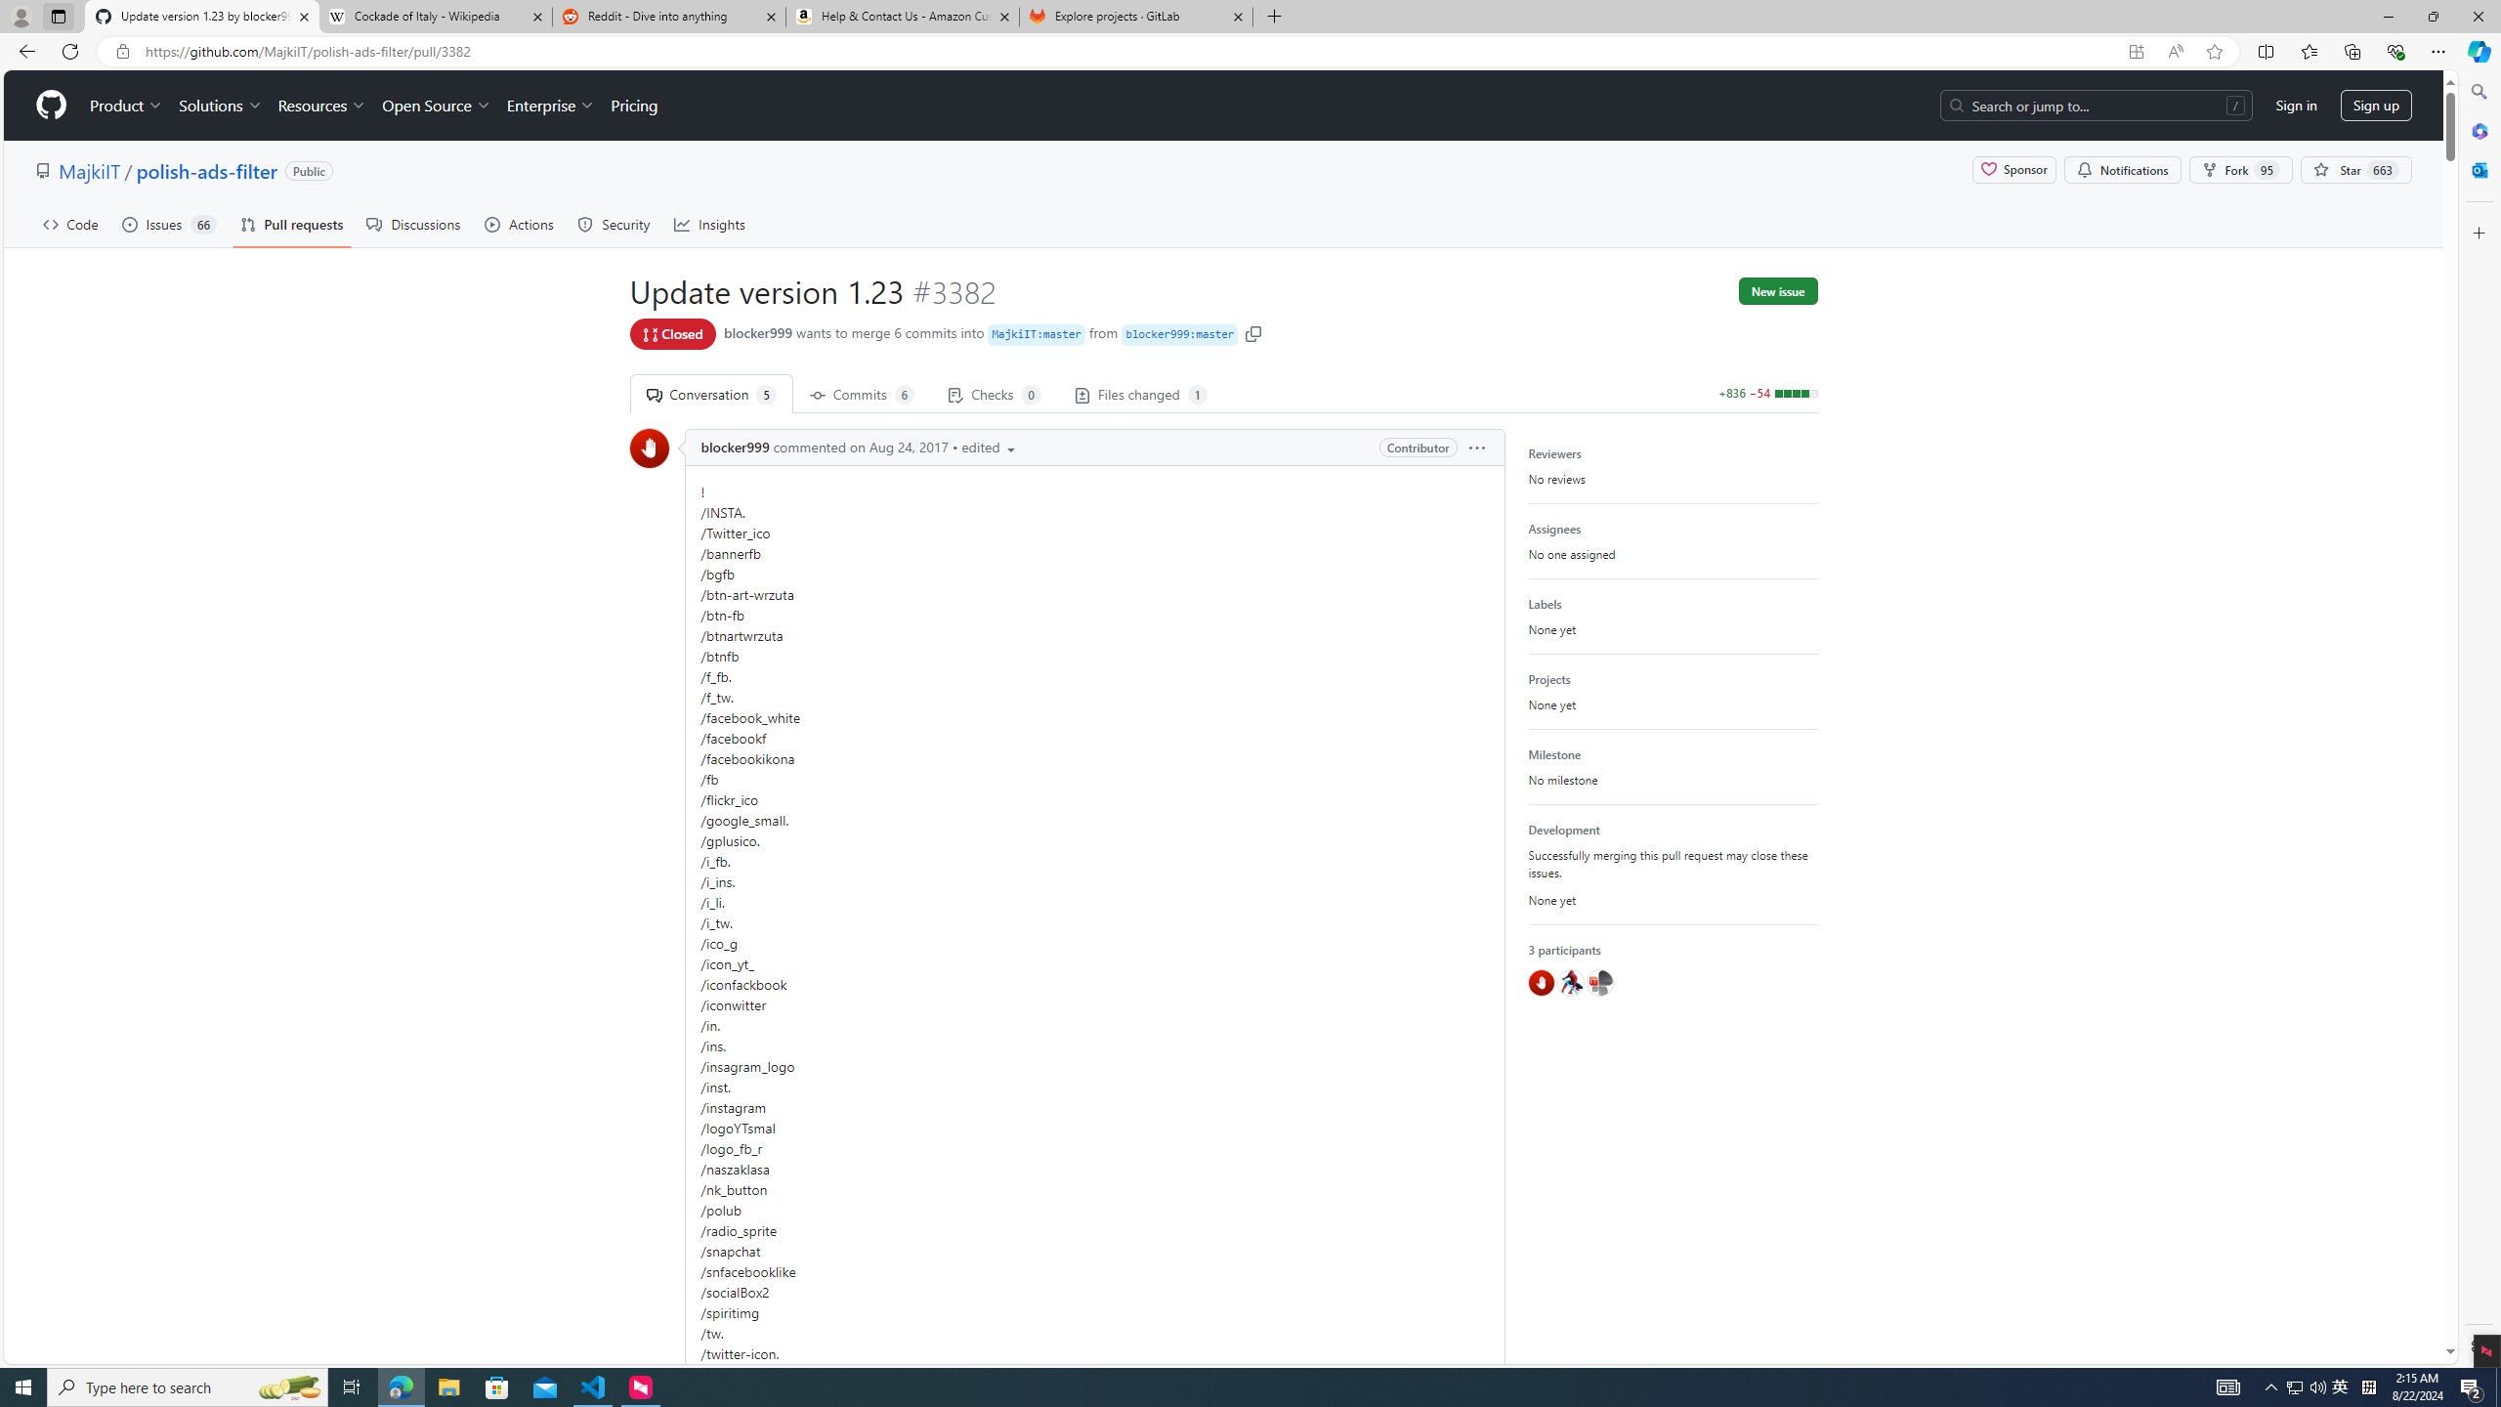 This screenshot has width=2501, height=1407. What do you see at coordinates (615, 224) in the screenshot?
I see `Security` at bounding box center [615, 224].